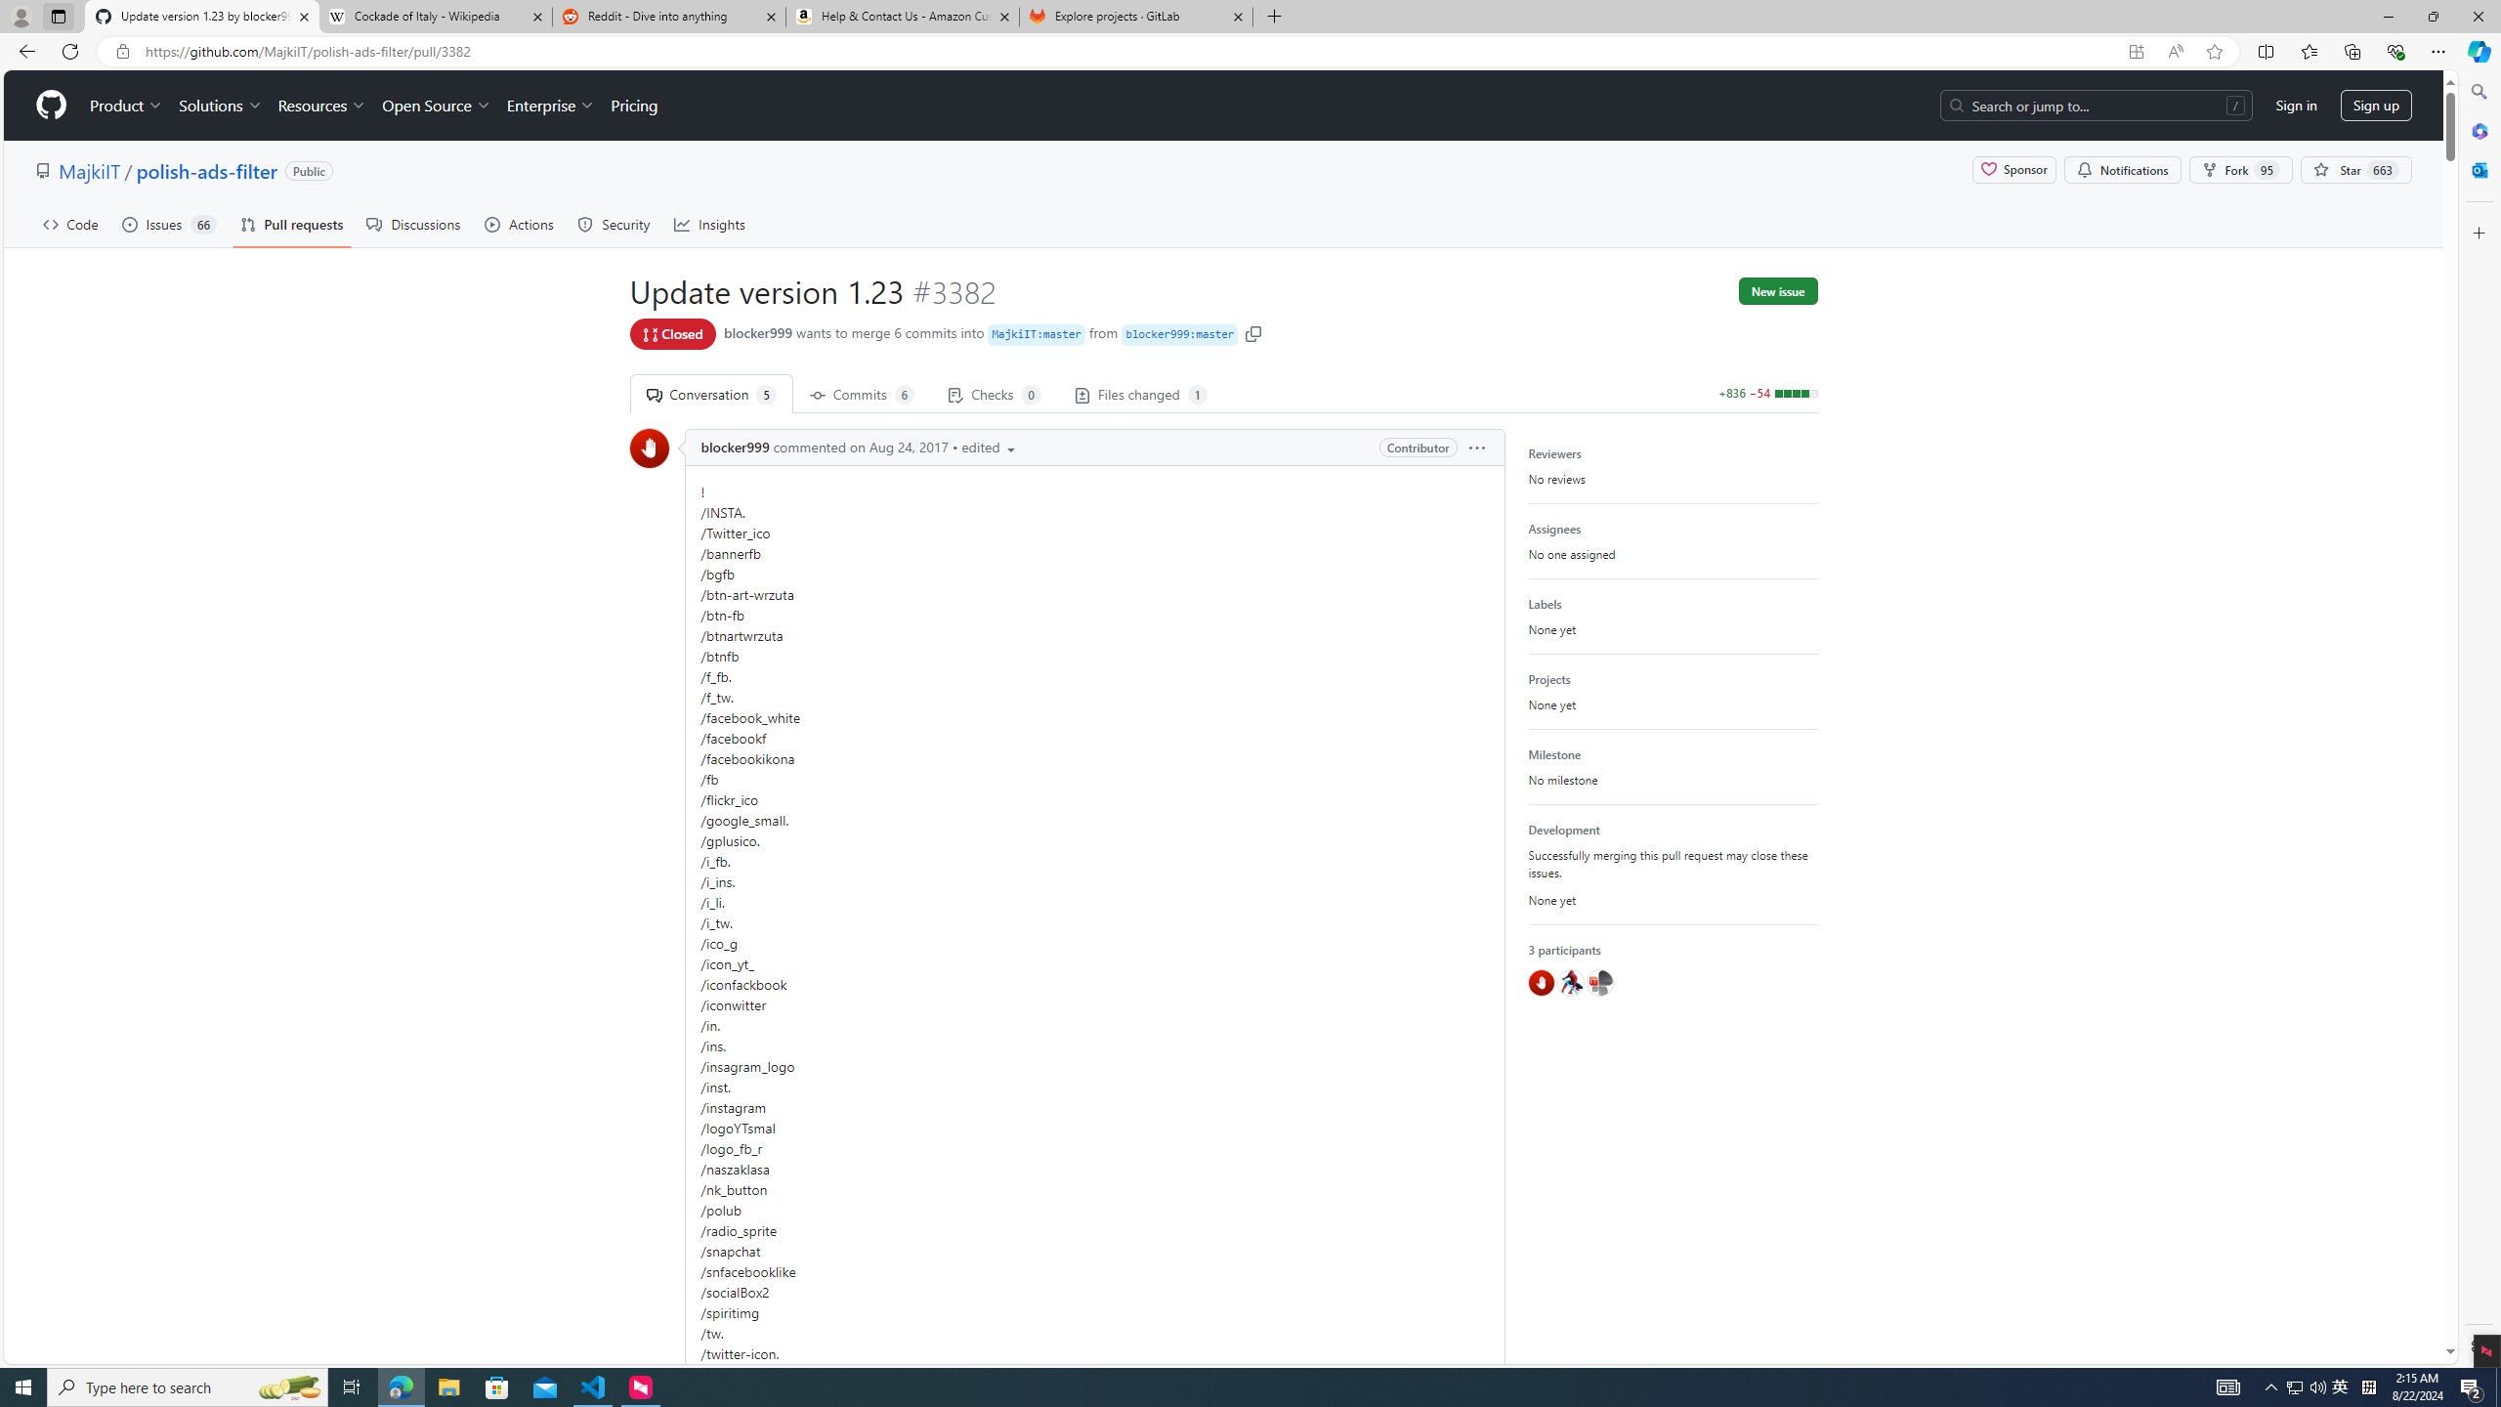 This screenshot has width=2501, height=1407. What do you see at coordinates (615, 224) in the screenshot?
I see `Security` at bounding box center [615, 224].